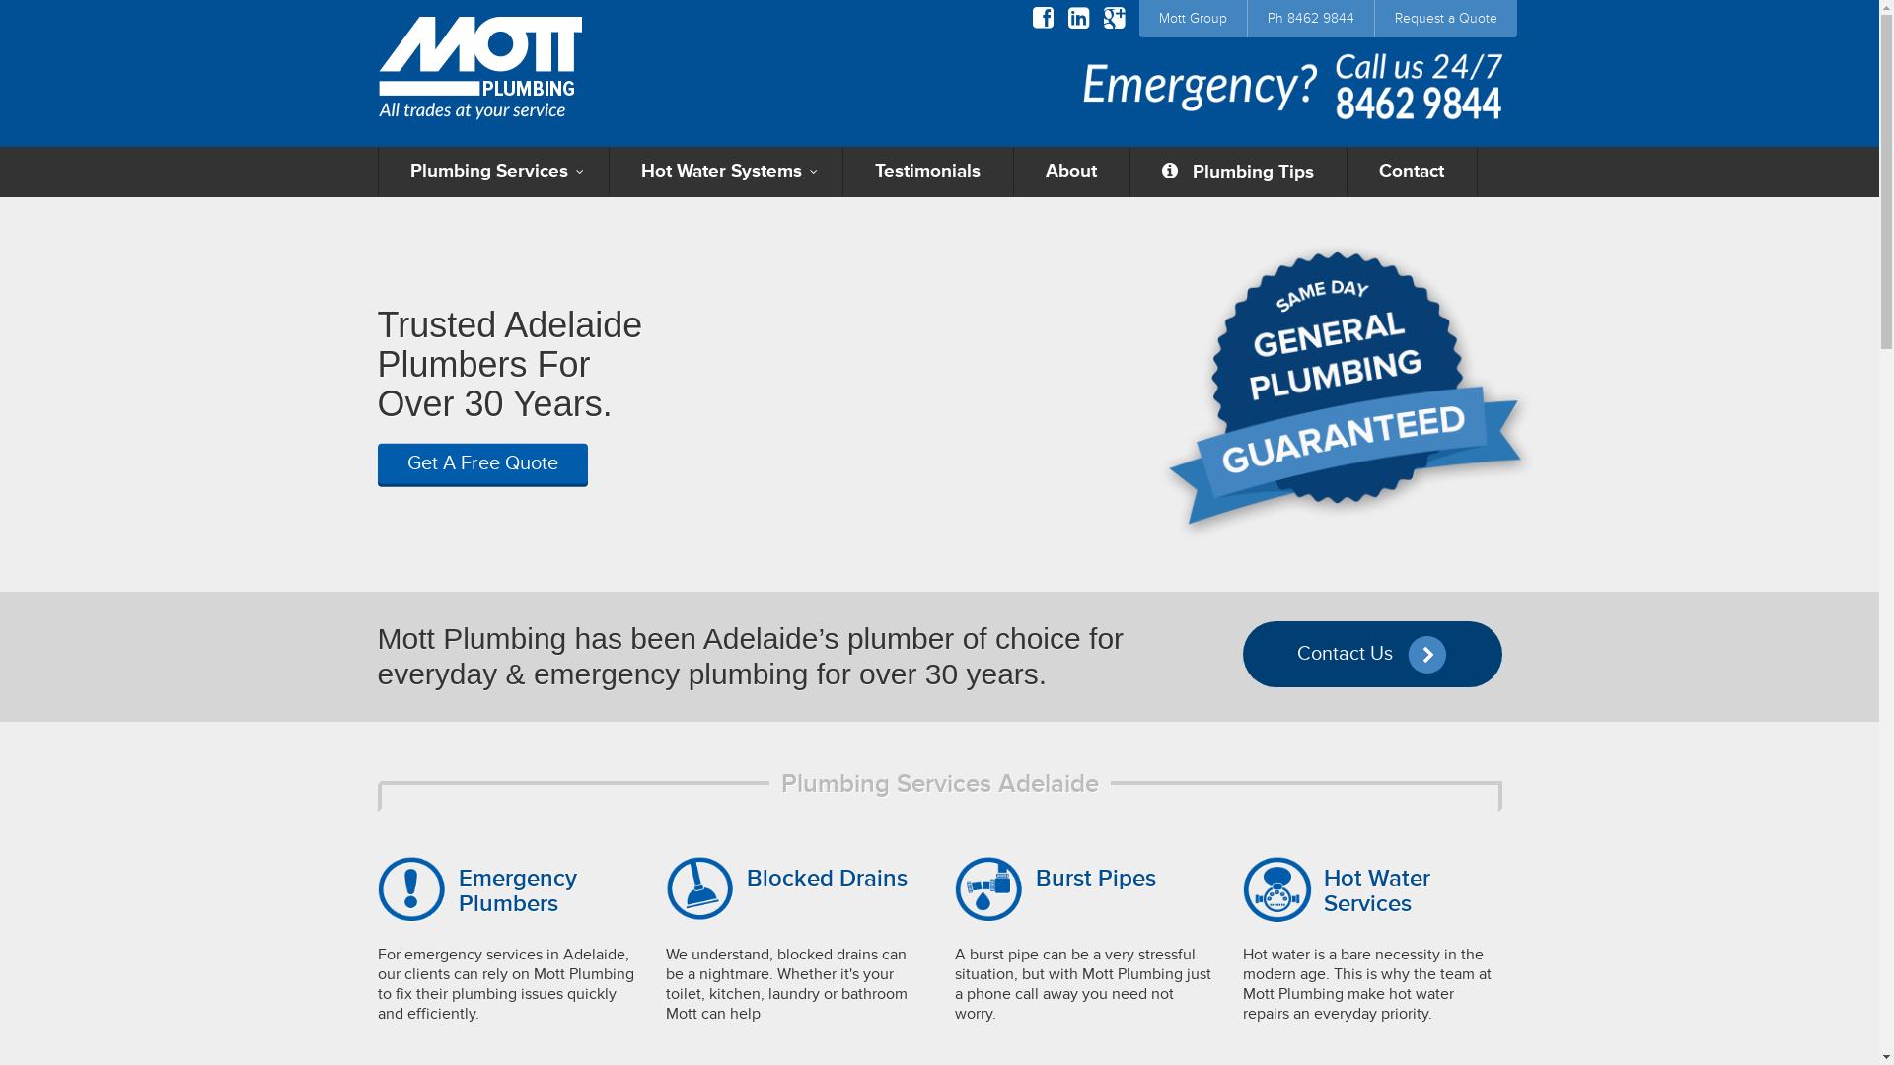 Image resolution: width=1894 pixels, height=1065 pixels. Describe the element at coordinates (1239, 172) in the screenshot. I see `  Plumbing Tips` at that location.